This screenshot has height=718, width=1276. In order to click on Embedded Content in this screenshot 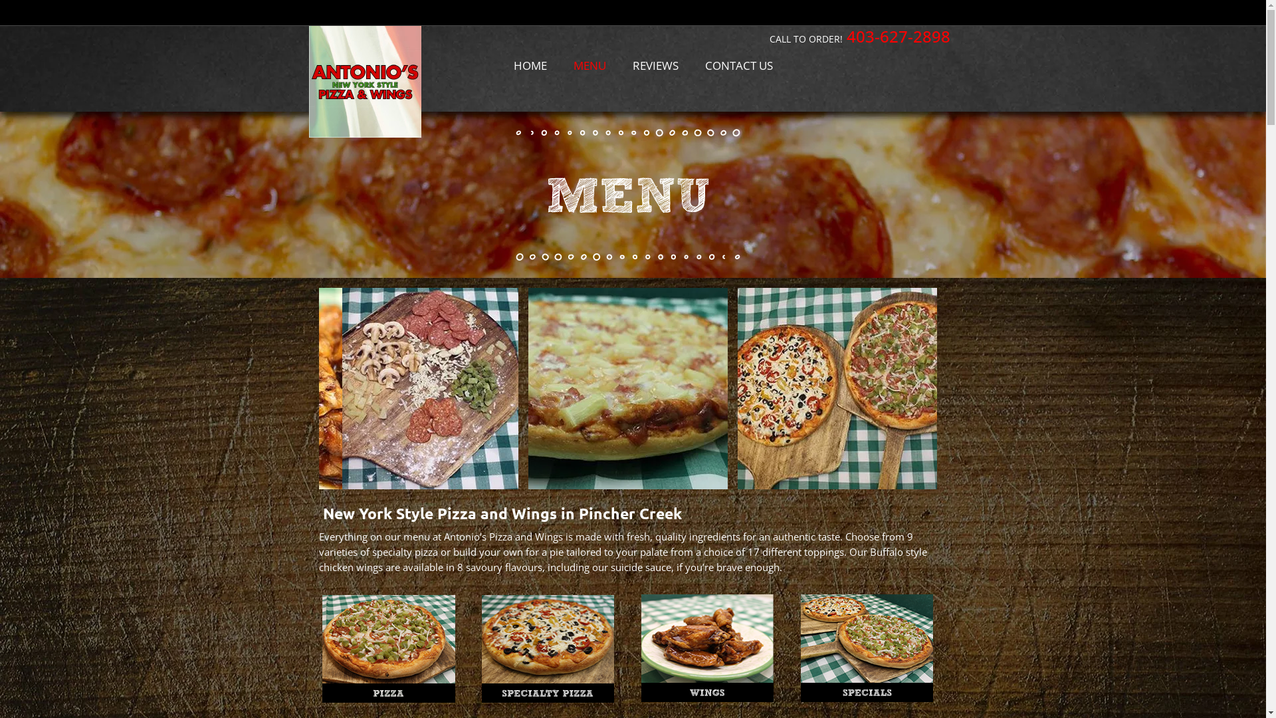, I will do `click(932, 17)`.